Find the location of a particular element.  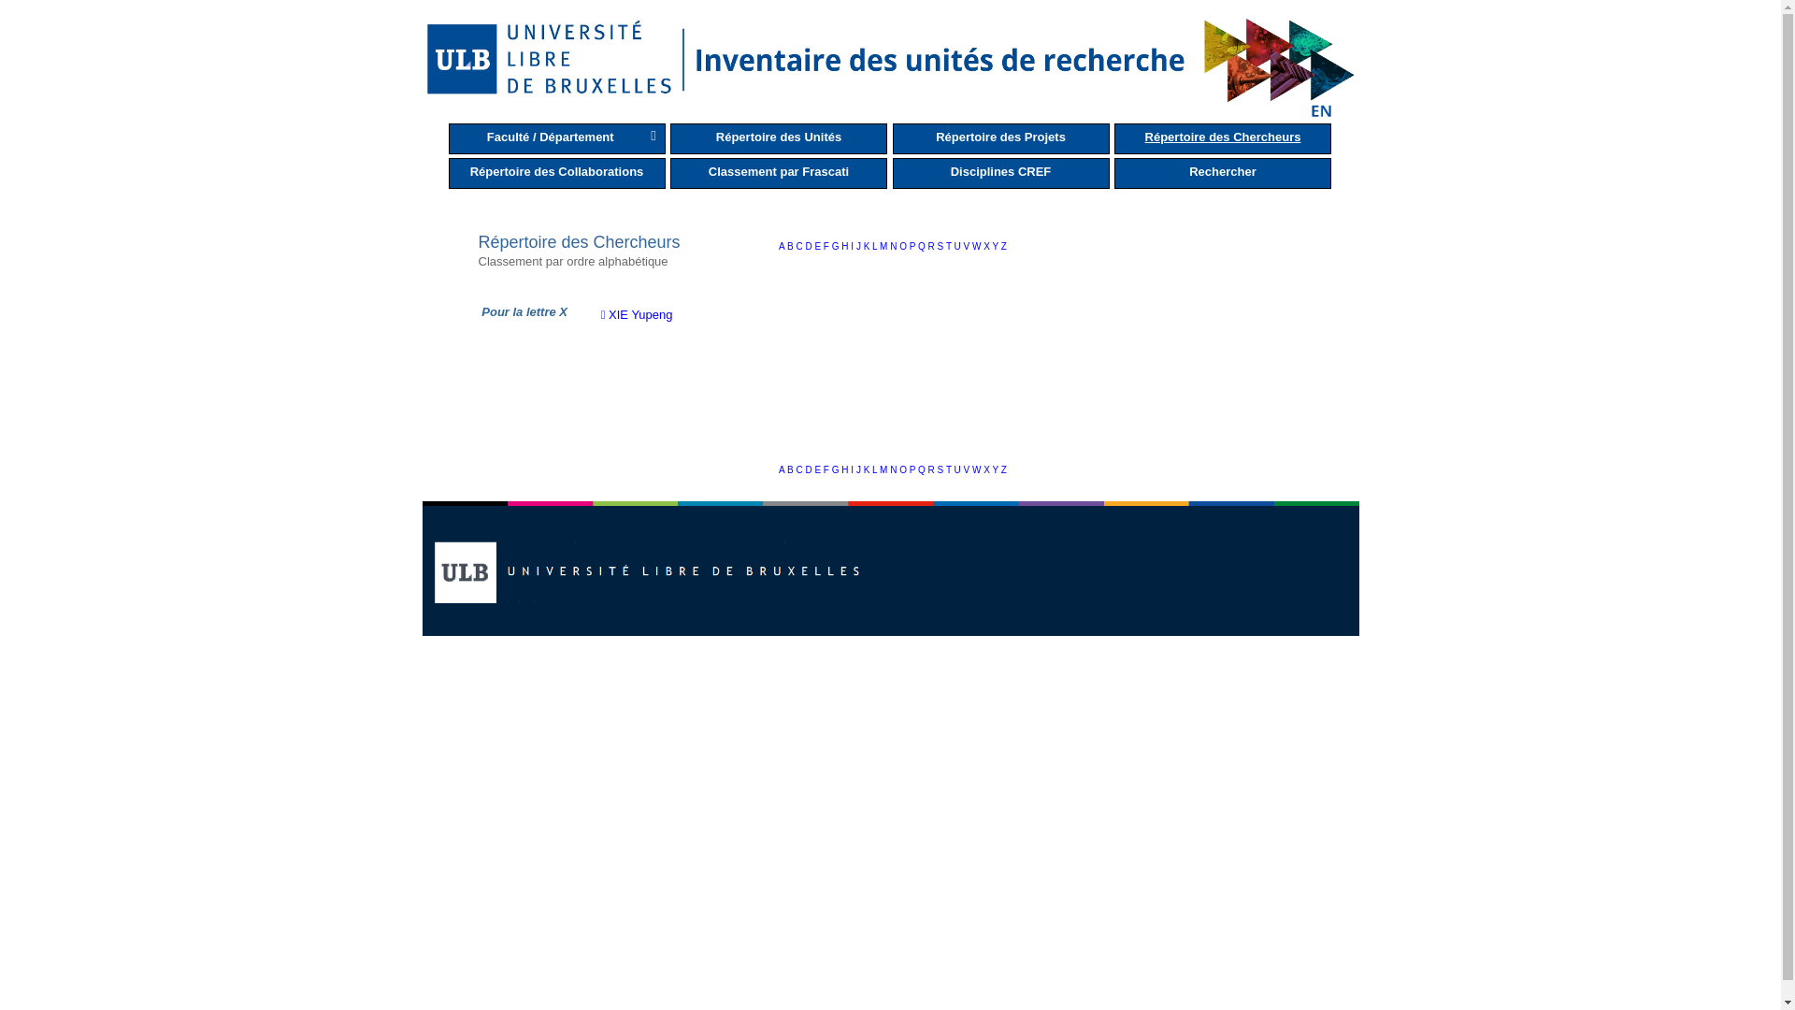

L is located at coordinates (876, 469).